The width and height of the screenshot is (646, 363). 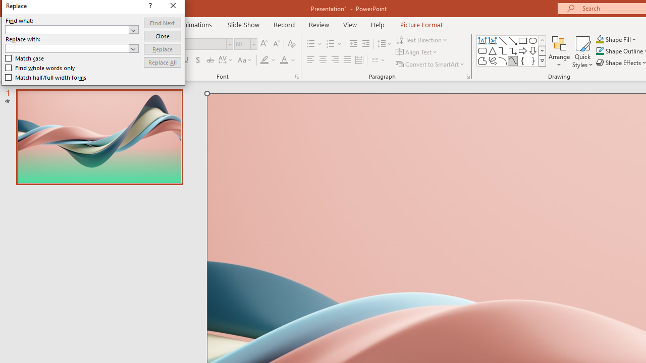 I want to click on Shape Outline Blue, Accent 1, so click(x=600, y=51).